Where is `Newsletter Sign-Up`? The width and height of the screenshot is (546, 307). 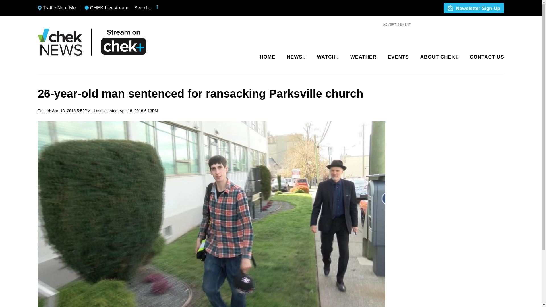
Newsletter Sign-Up is located at coordinates (473, 8).